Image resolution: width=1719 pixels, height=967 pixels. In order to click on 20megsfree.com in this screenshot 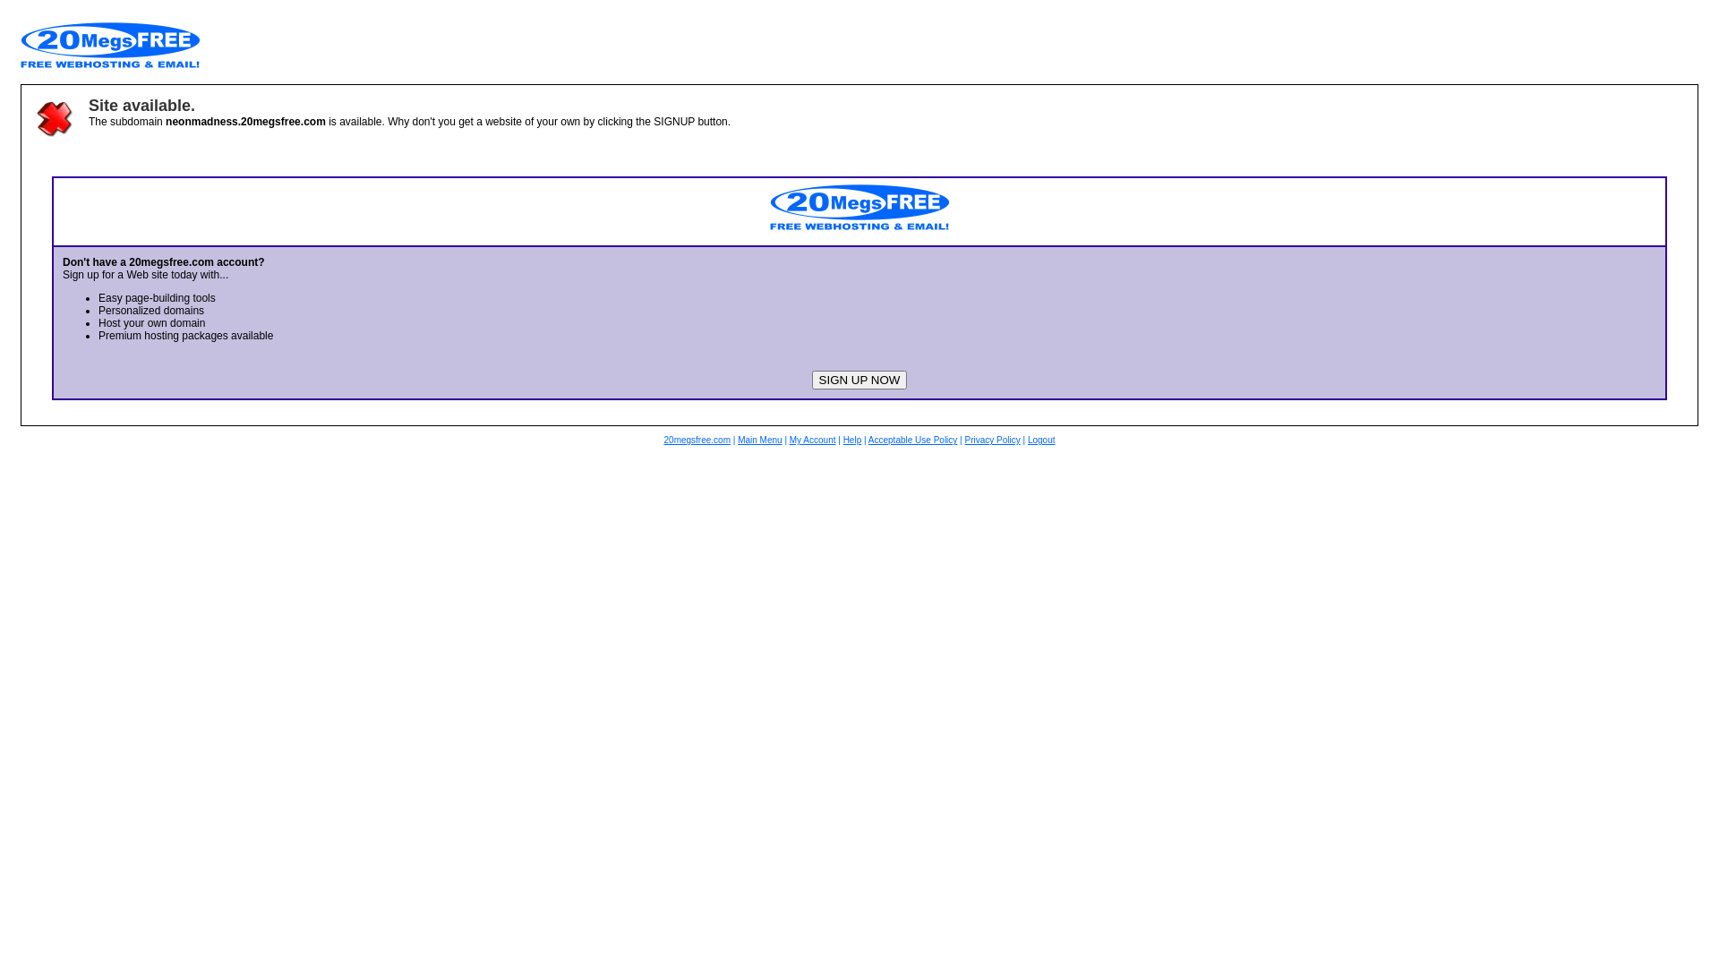, I will do `click(697, 441)`.